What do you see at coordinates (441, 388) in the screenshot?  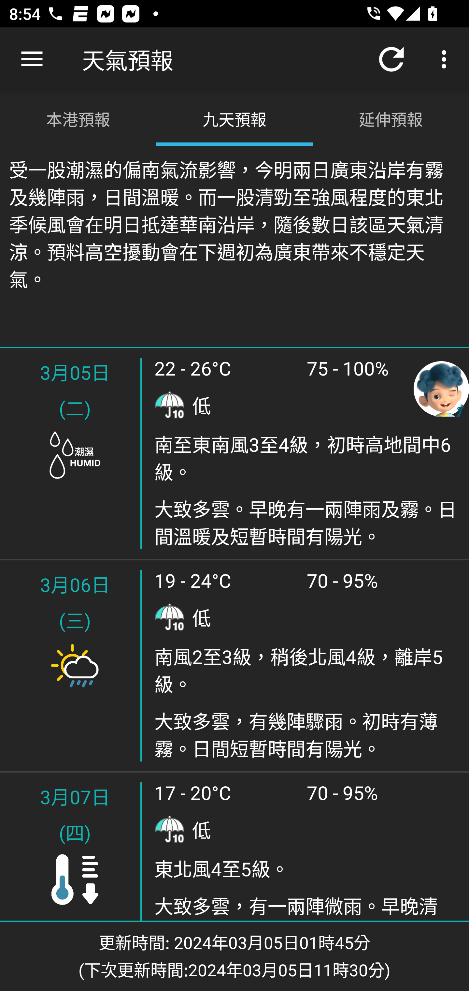 I see `聊天機械人` at bounding box center [441, 388].